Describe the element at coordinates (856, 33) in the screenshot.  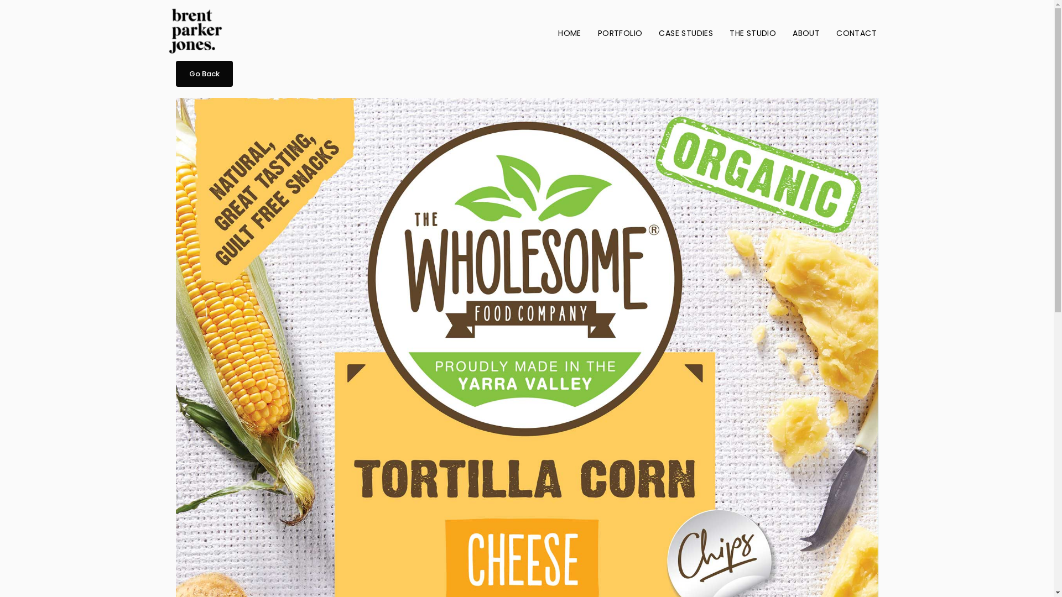
I see `CONTACT` at that location.